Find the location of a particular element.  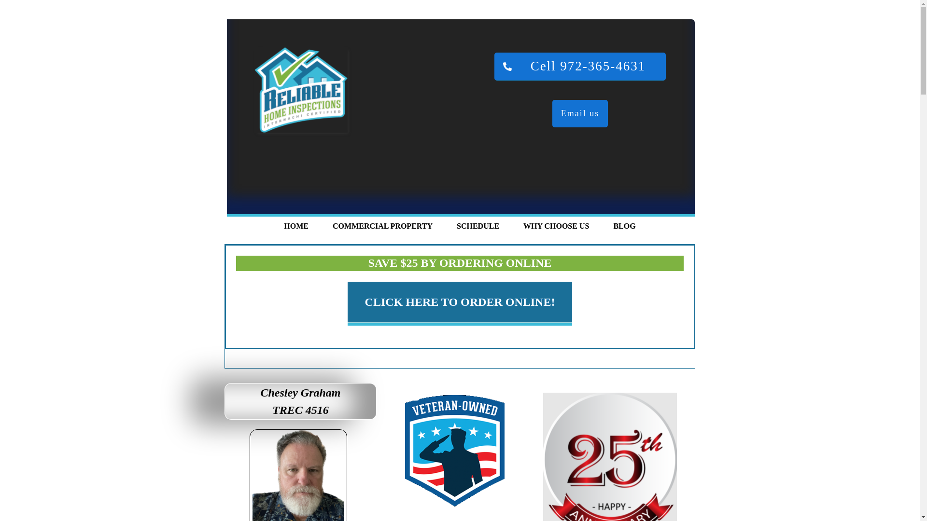

Email us is located at coordinates (580, 113).